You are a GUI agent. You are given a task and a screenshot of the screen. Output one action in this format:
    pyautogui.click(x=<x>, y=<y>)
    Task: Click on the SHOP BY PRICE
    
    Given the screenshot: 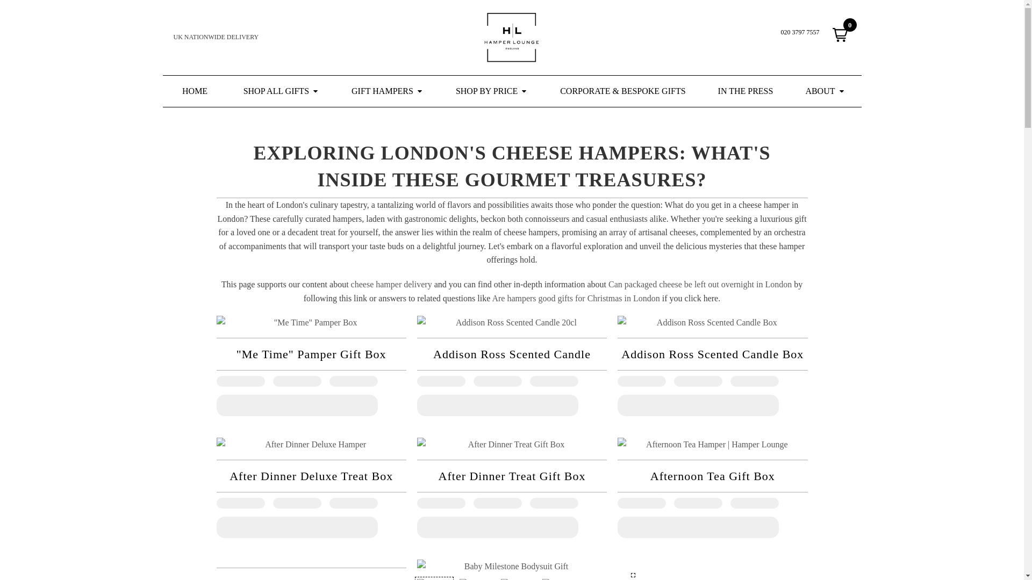 What is the action you would take?
    pyautogui.click(x=491, y=91)
    